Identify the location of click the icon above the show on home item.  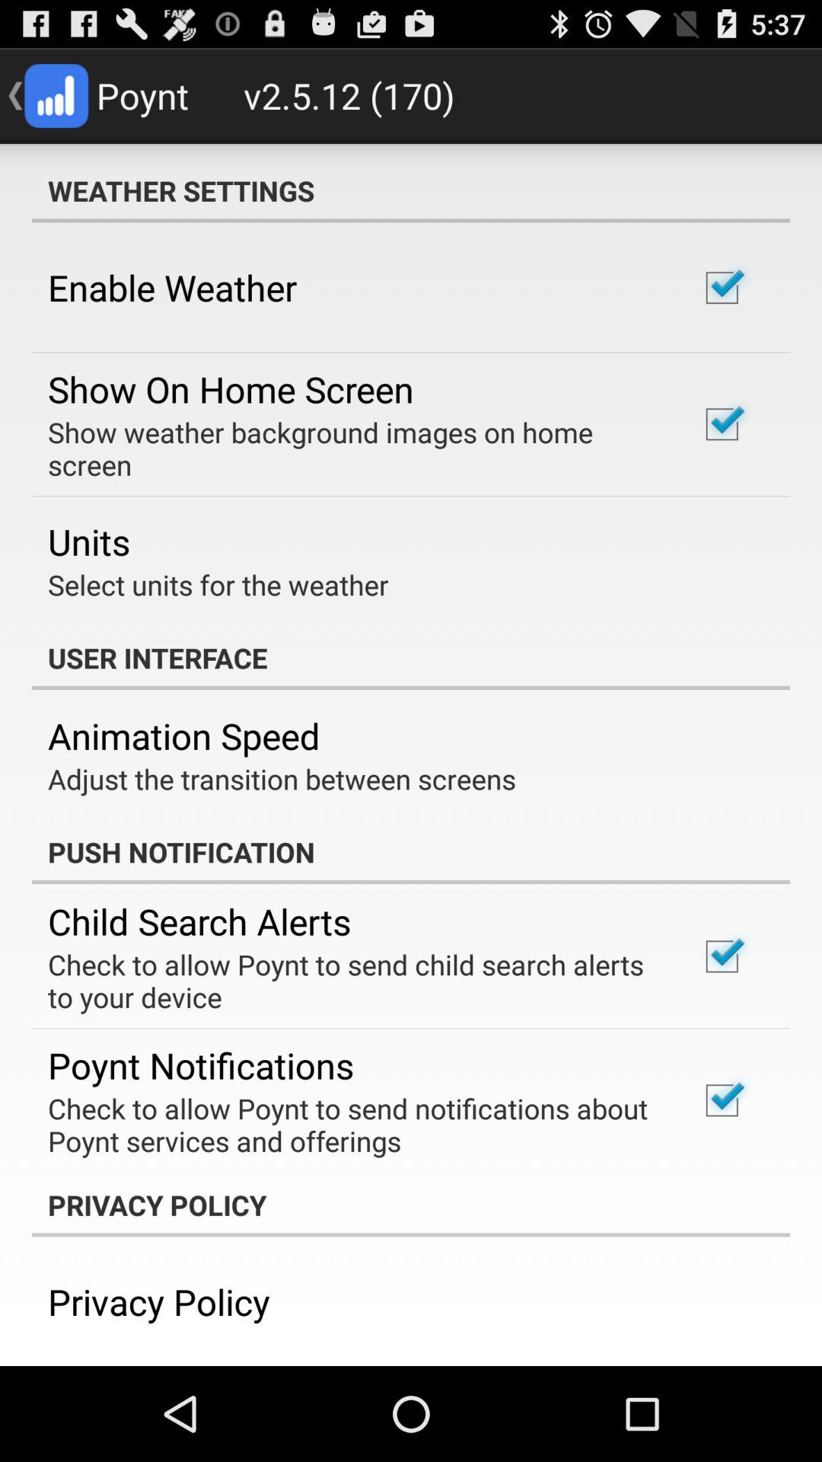
(172, 287).